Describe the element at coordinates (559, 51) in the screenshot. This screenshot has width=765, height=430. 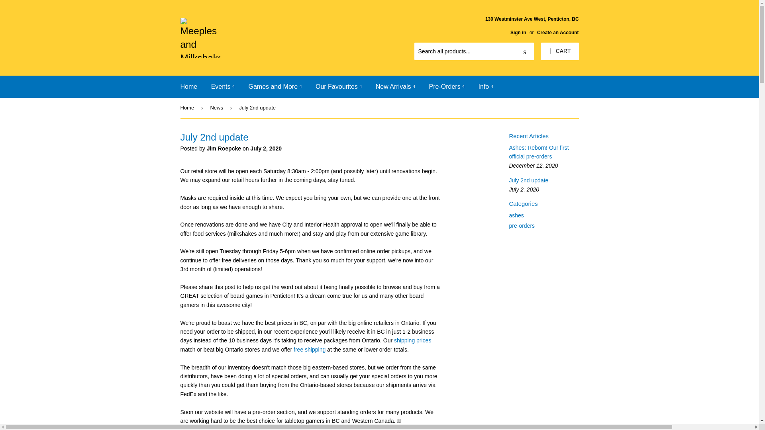
I see `CART` at that location.